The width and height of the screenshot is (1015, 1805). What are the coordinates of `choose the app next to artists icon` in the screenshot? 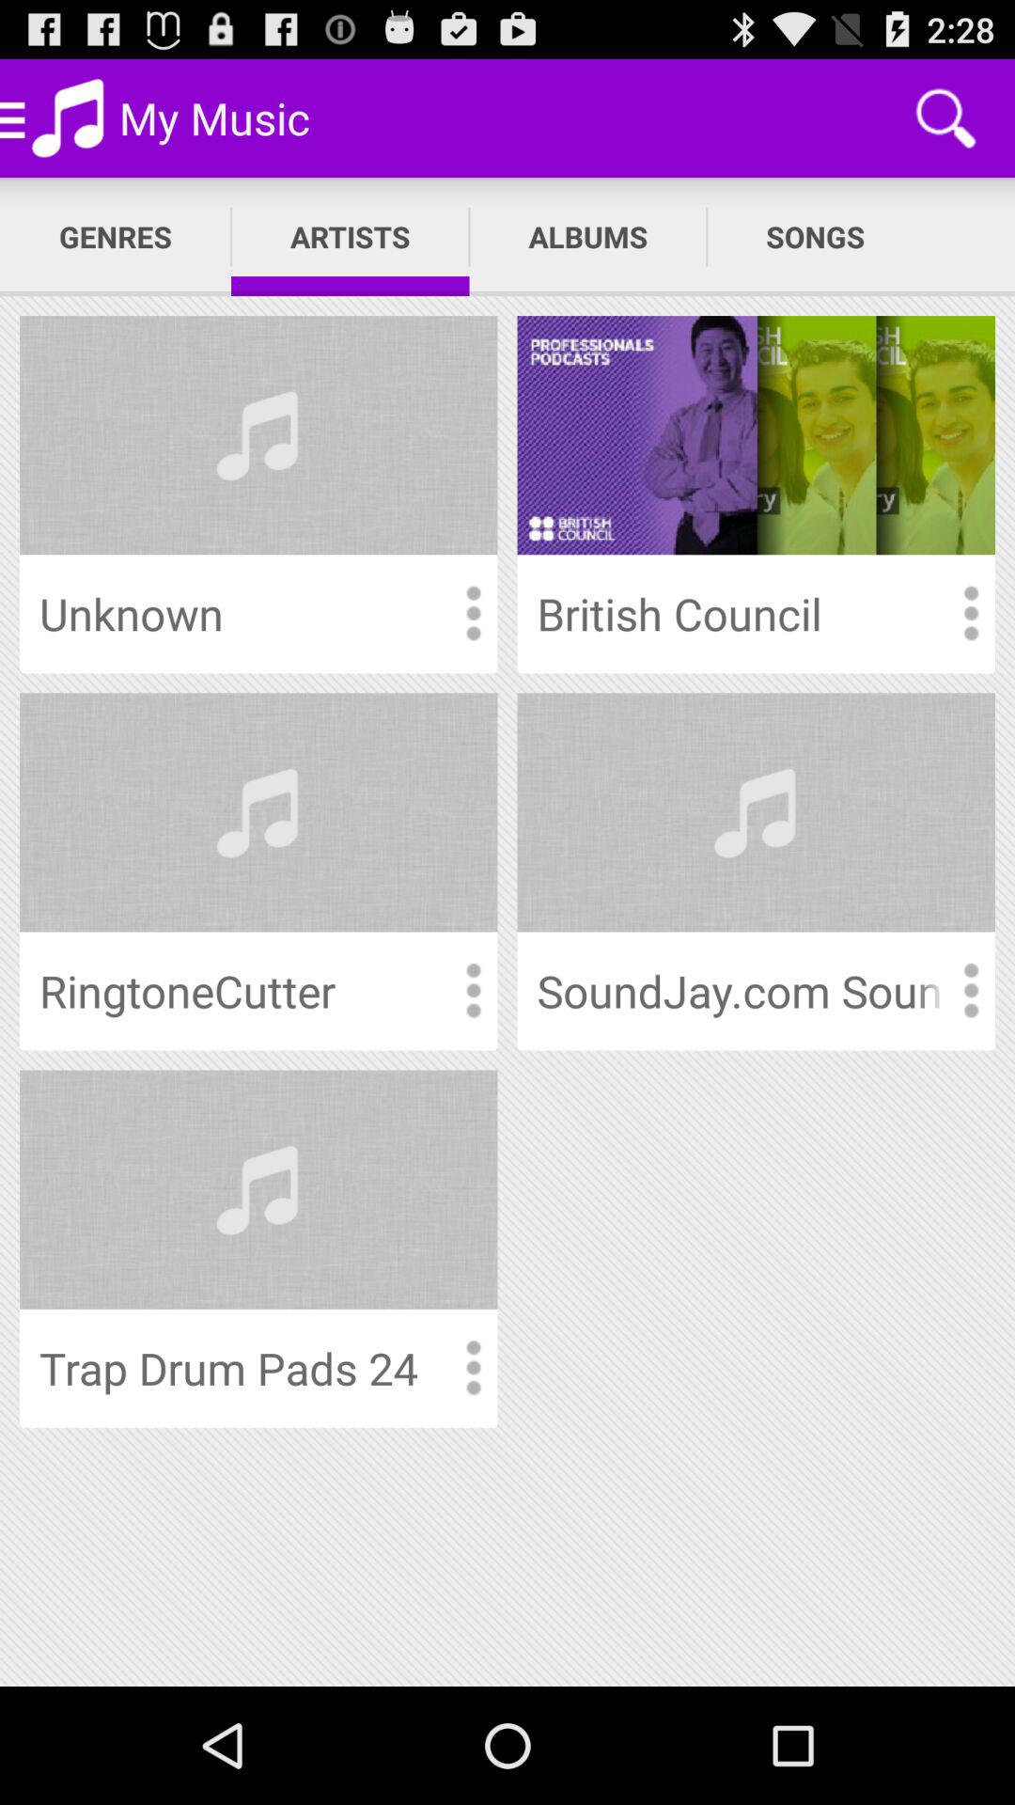 It's located at (588, 237).